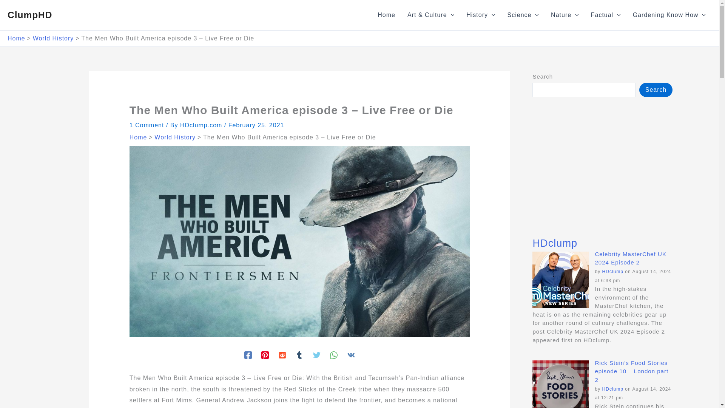 Image resolution: width=725 pixels, height=408 pixels. I want to click on hdclump.com, so click(613, 389).